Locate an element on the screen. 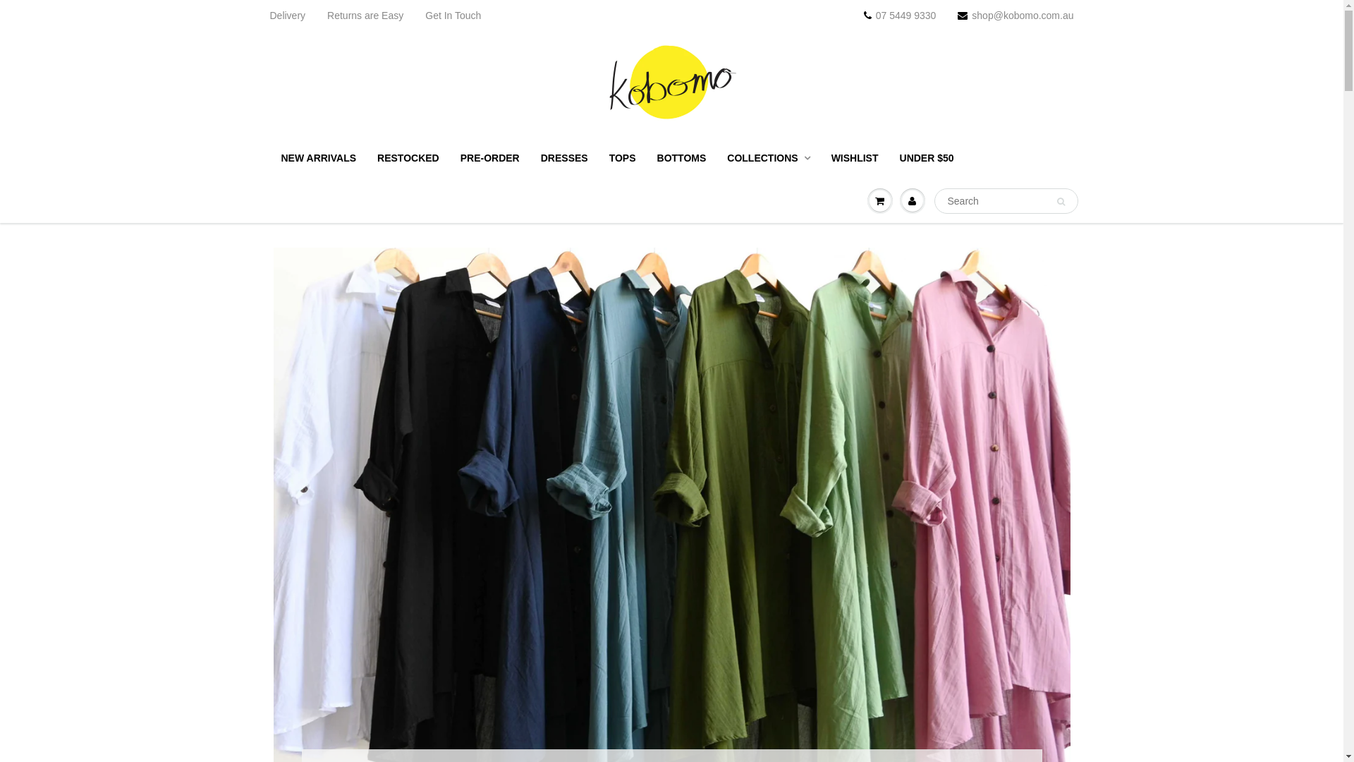  Search is located at coordinates (1061, 202).